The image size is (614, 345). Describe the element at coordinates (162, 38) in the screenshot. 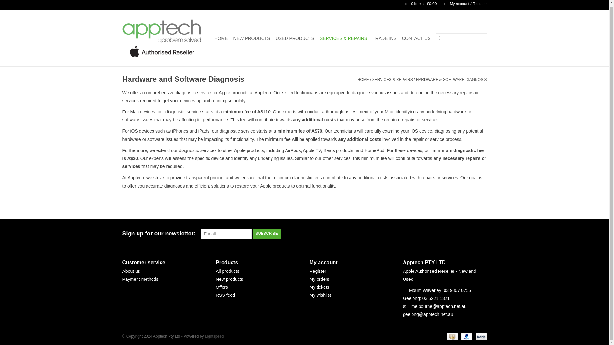

I see `Apptech Pty Ltd` at that location.